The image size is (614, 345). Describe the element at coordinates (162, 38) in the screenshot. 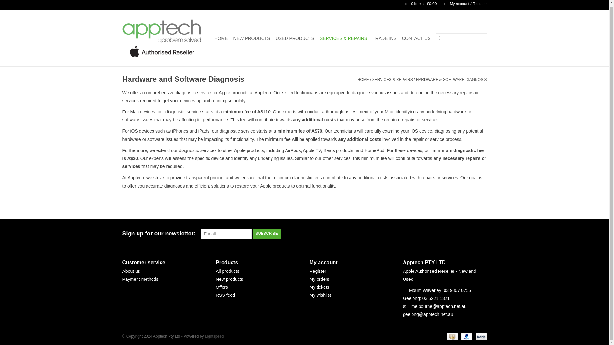

I see `Apptech Pty Ltd` at that location.